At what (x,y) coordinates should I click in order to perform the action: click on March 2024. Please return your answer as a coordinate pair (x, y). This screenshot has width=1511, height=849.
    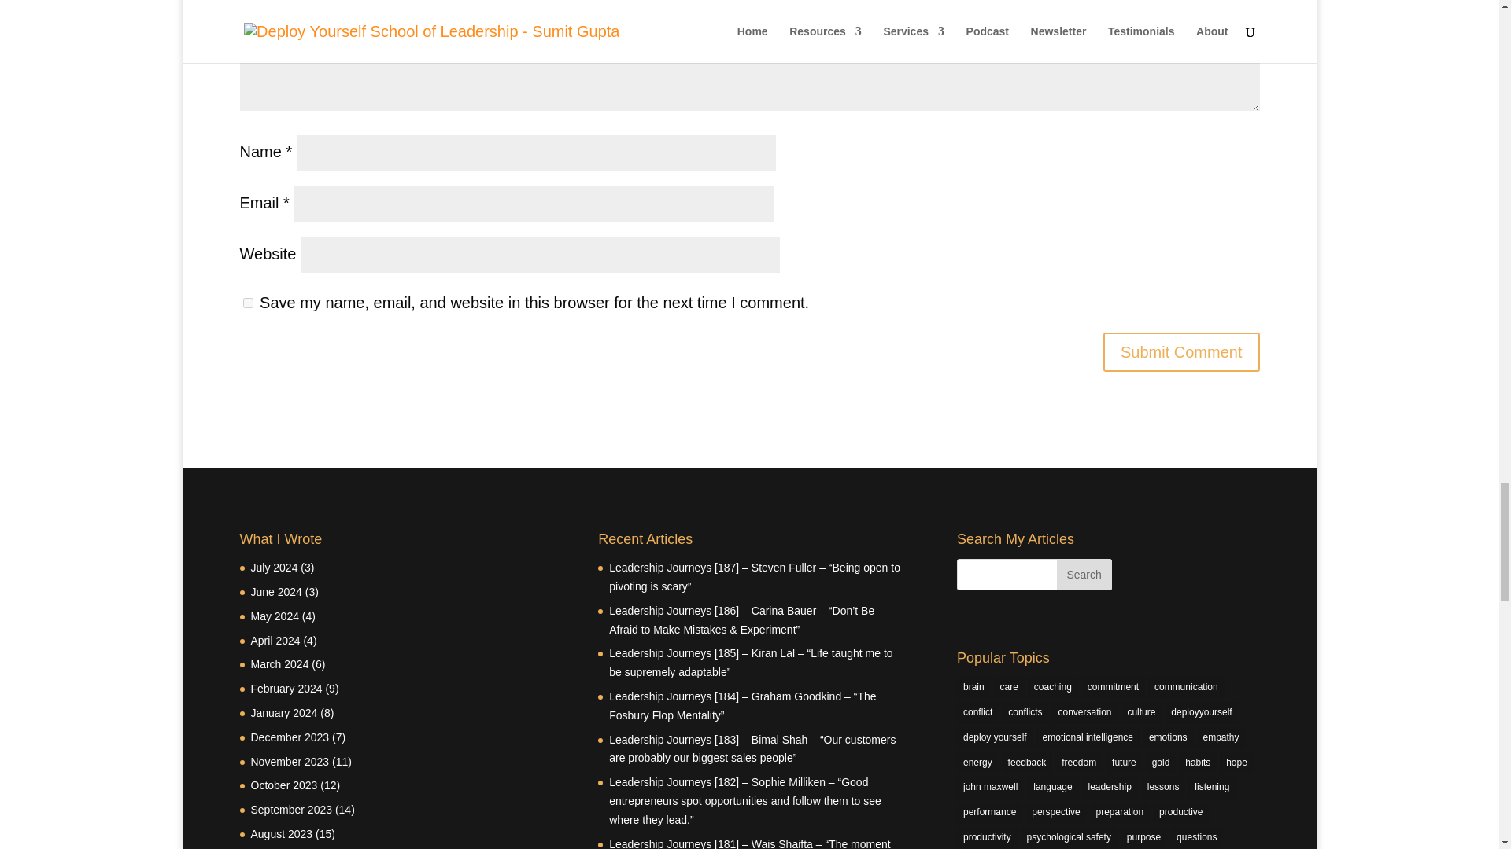
    Looking at the image, I should click on (279, 664).